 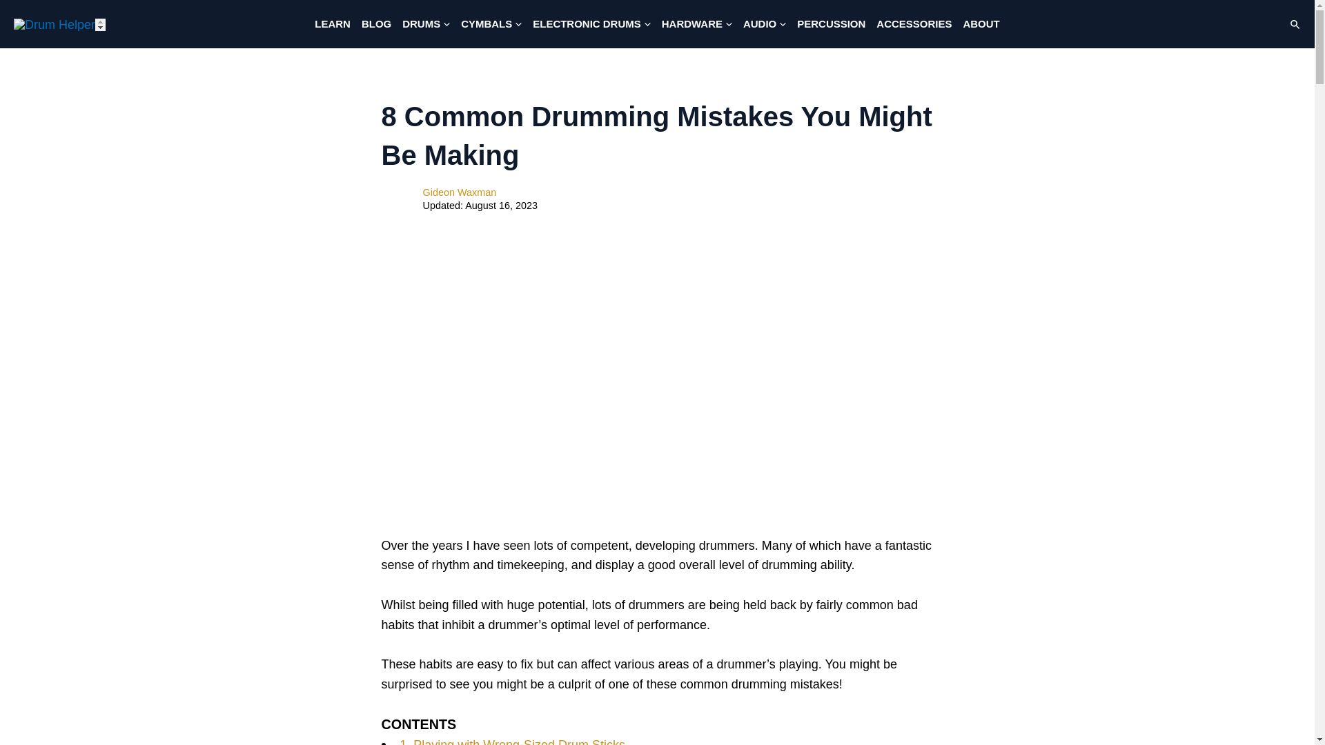 What do you see at coordinates (697, 24) in the screenshot?
I see `HARDWARE` at bounding box center [697, 24].